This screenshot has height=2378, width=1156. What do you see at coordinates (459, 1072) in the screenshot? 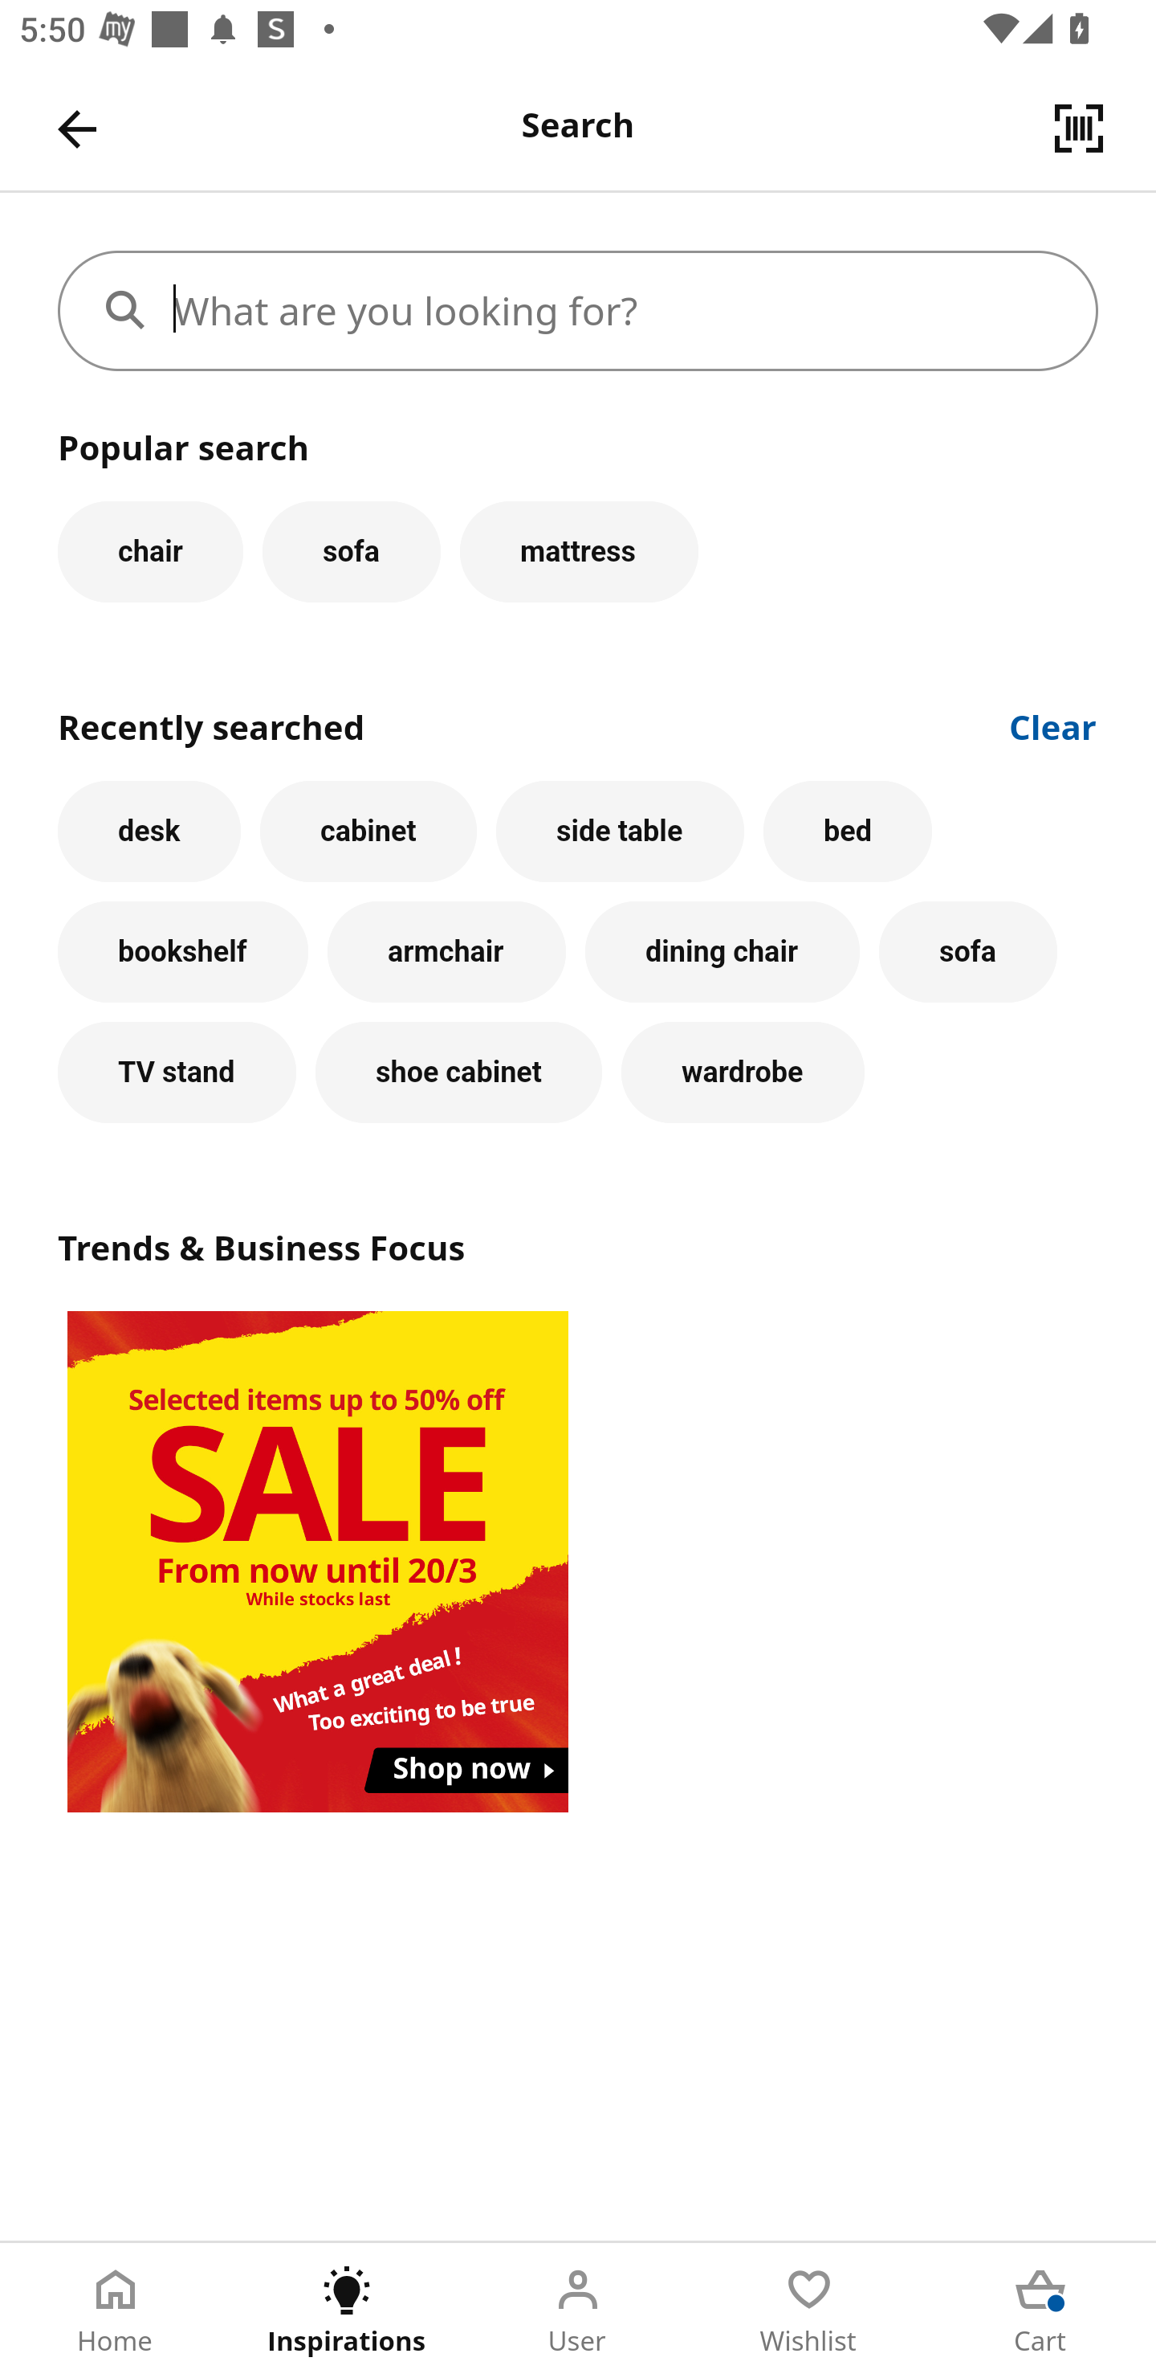
I see `shoe cabinet` at bounding box center [459, 1072].